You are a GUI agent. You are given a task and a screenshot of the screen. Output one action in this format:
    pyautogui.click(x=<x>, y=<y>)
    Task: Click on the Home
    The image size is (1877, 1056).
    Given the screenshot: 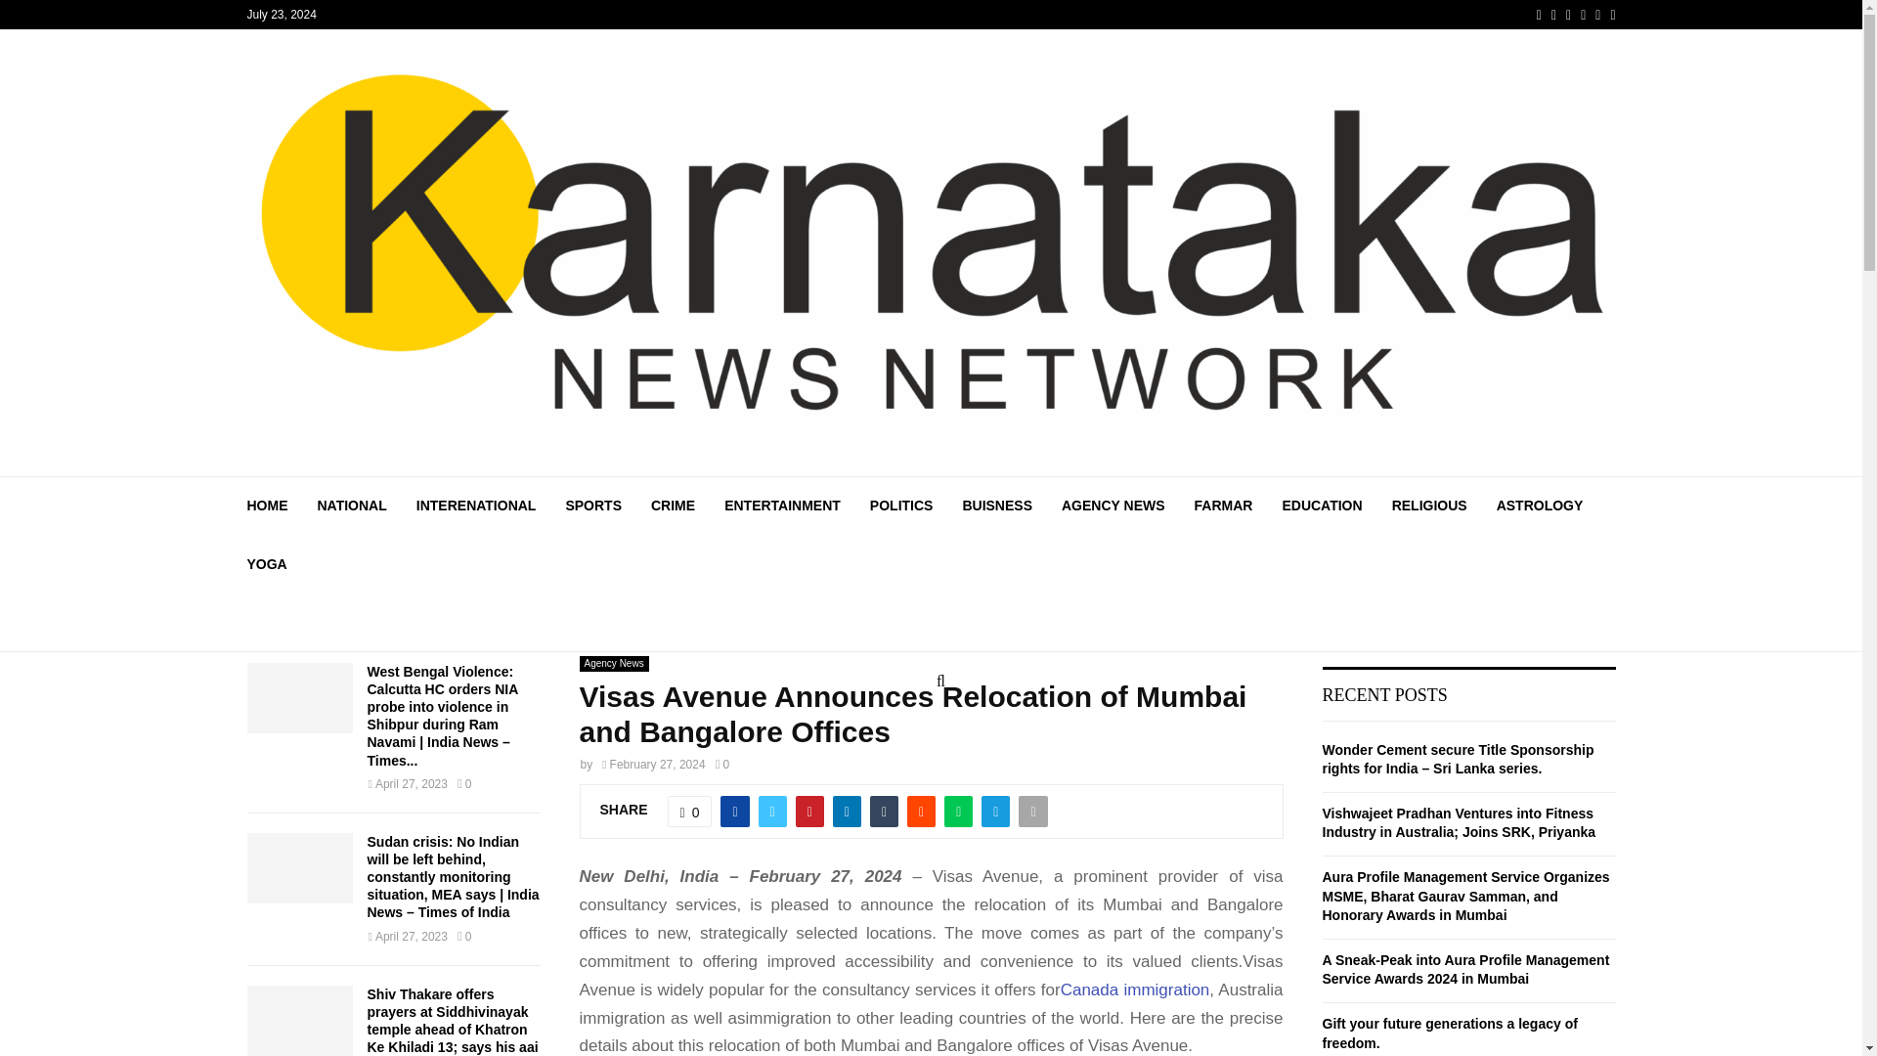 What is the action you would take?
    pyautogui.click(x=595, y=633)
    